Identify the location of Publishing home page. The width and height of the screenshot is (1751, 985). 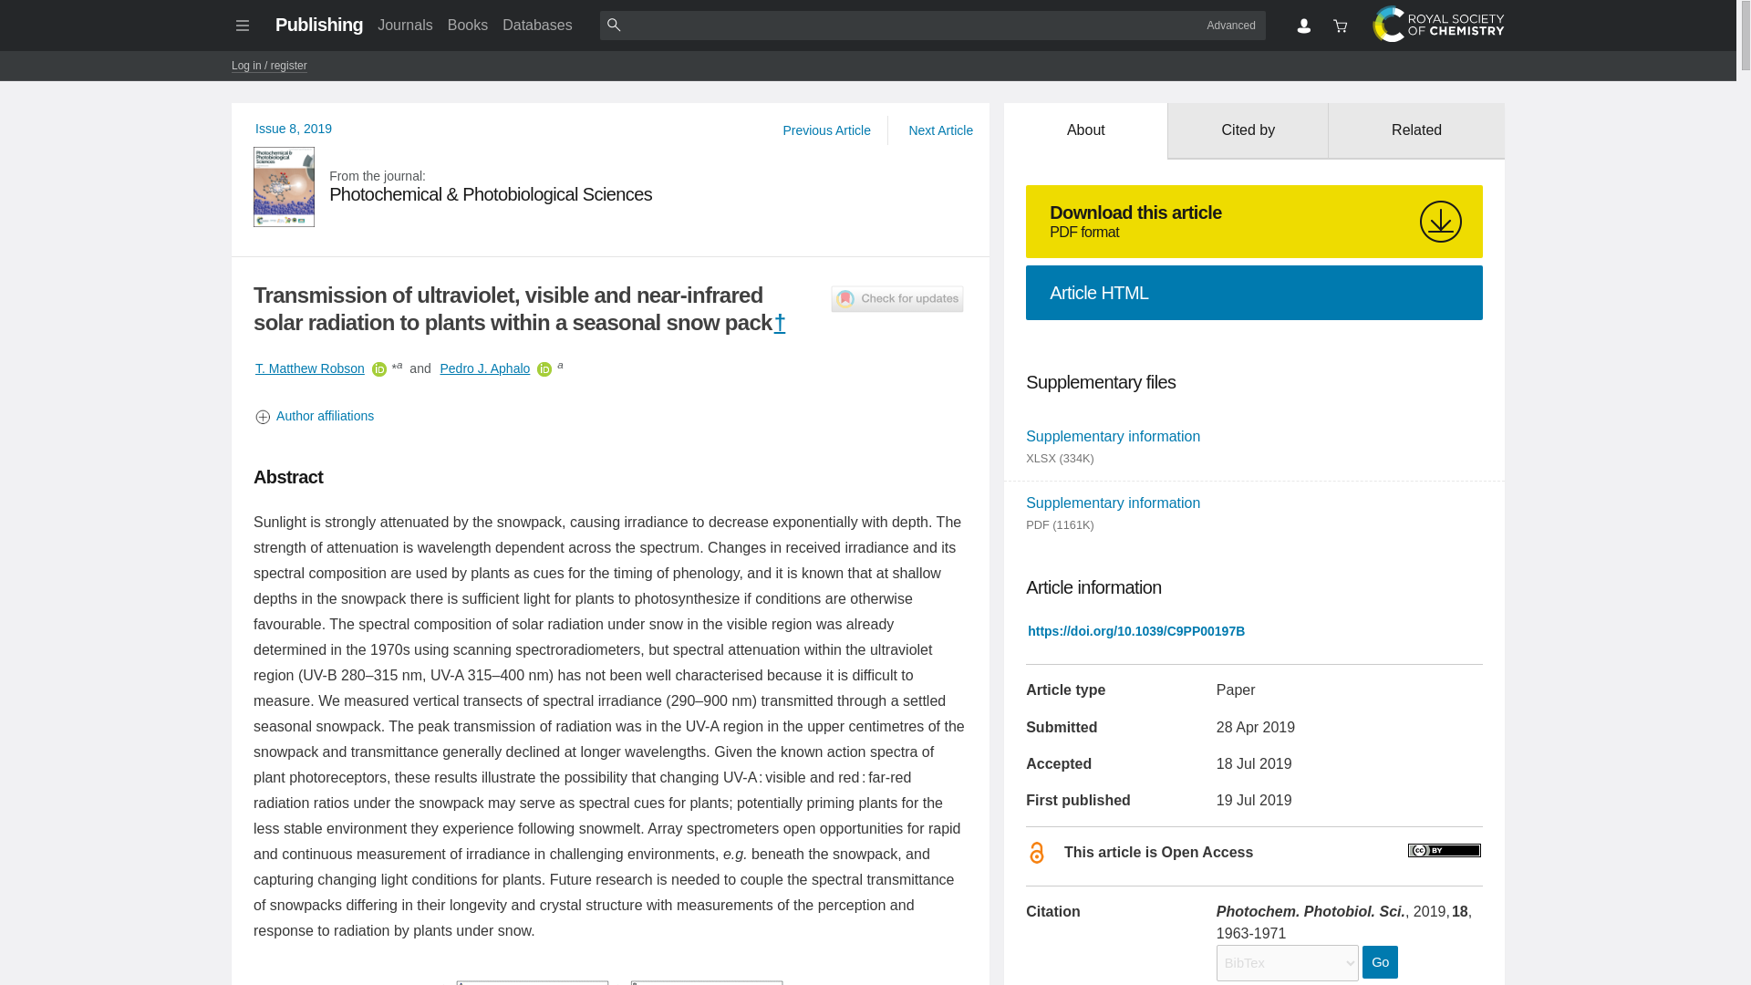
(318, 24).